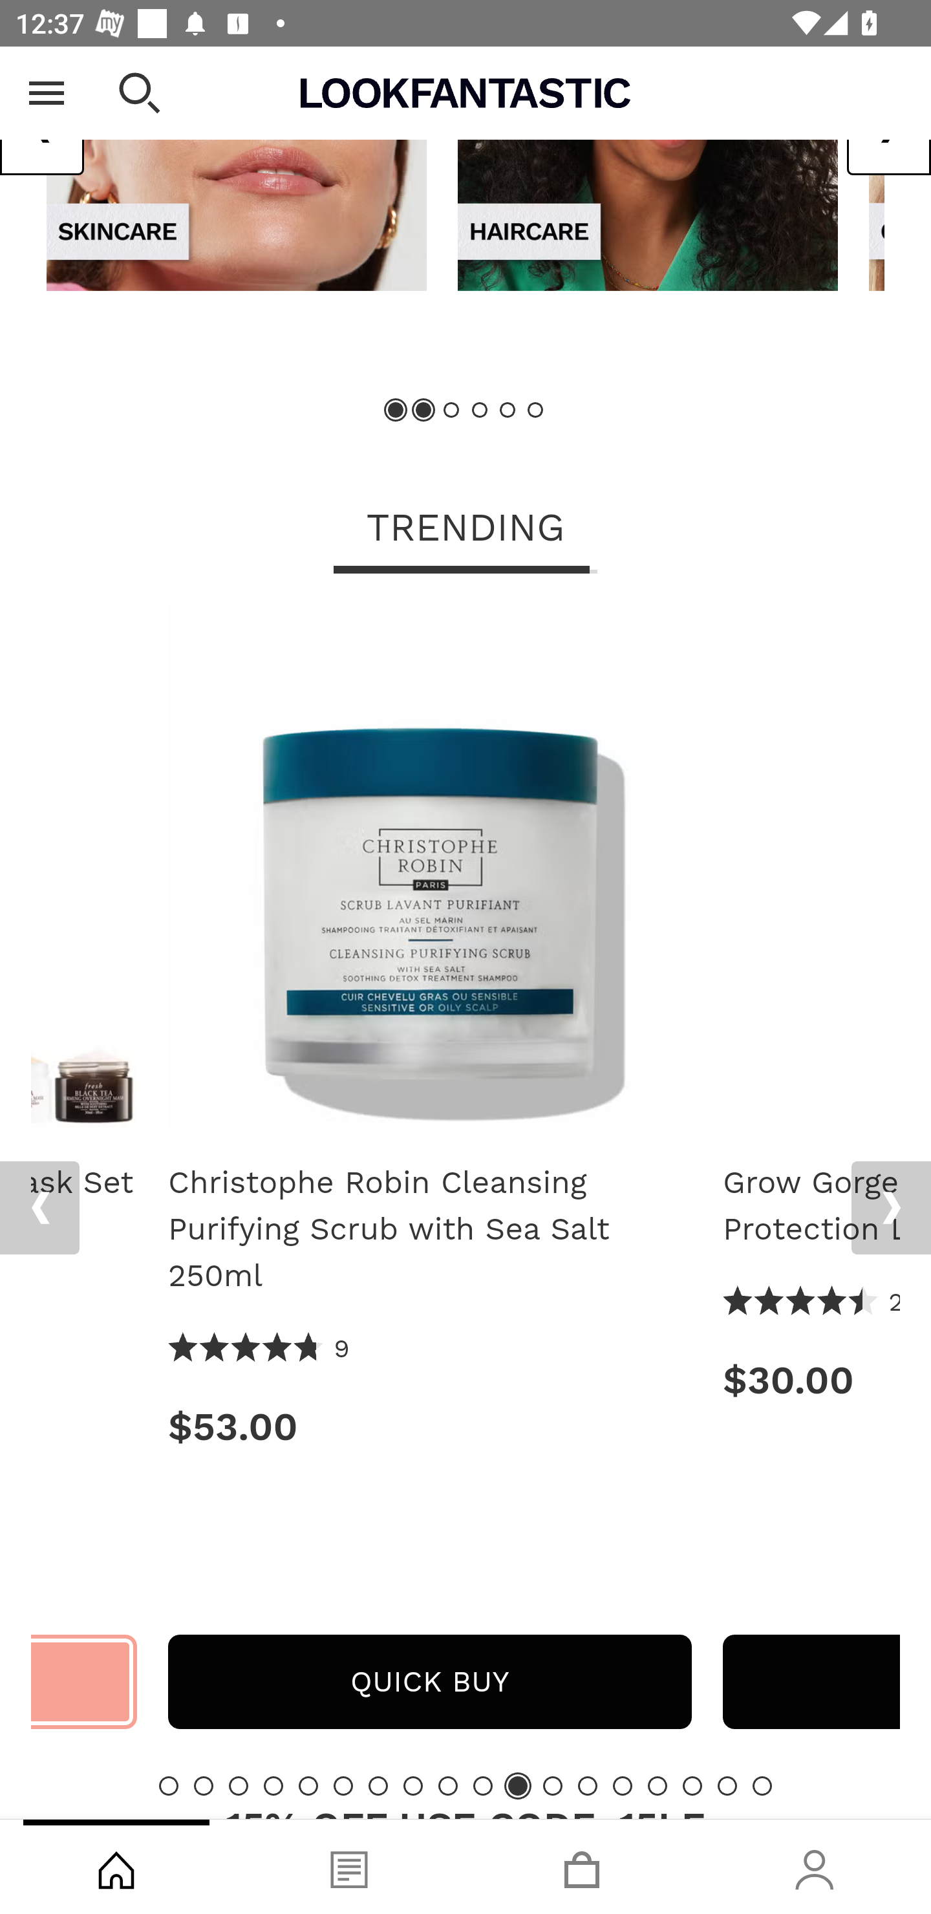  Describe the element at coordinates (84, 1364) in the screenshot. I see `MSRP: (Regular Retail Price) $89.70` at that location.